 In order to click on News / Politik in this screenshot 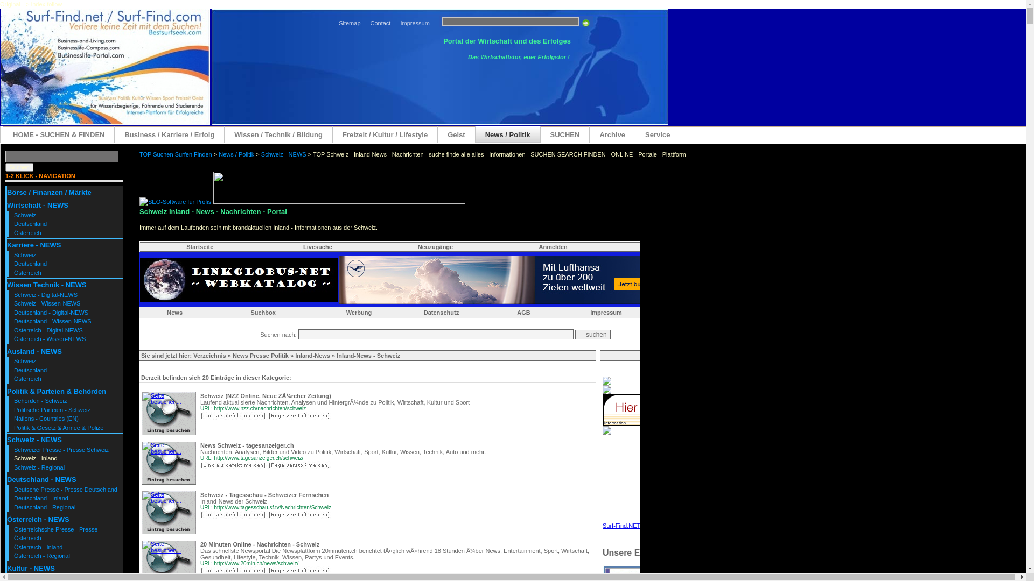, I will do `click(236, 154)`.